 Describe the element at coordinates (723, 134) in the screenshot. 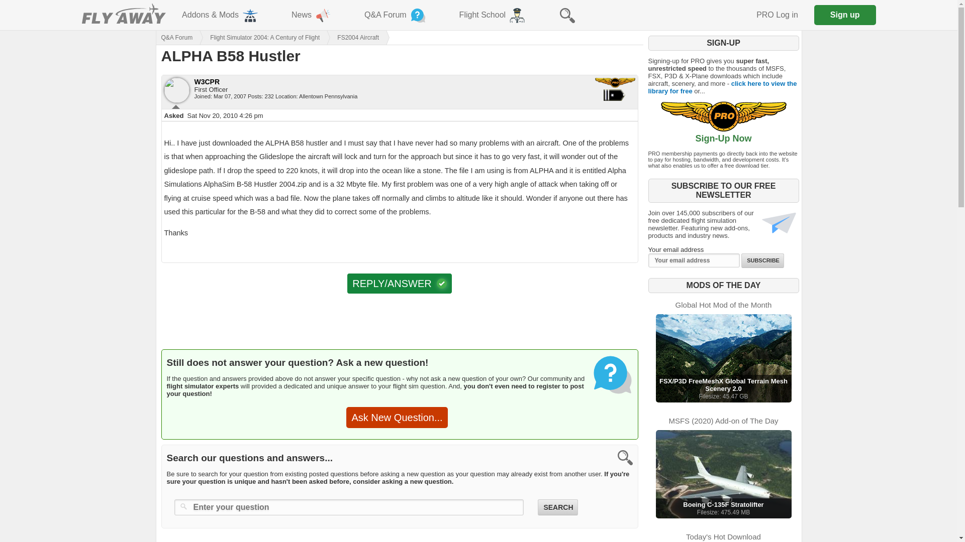

I see `Sign-Up Now` at that location.